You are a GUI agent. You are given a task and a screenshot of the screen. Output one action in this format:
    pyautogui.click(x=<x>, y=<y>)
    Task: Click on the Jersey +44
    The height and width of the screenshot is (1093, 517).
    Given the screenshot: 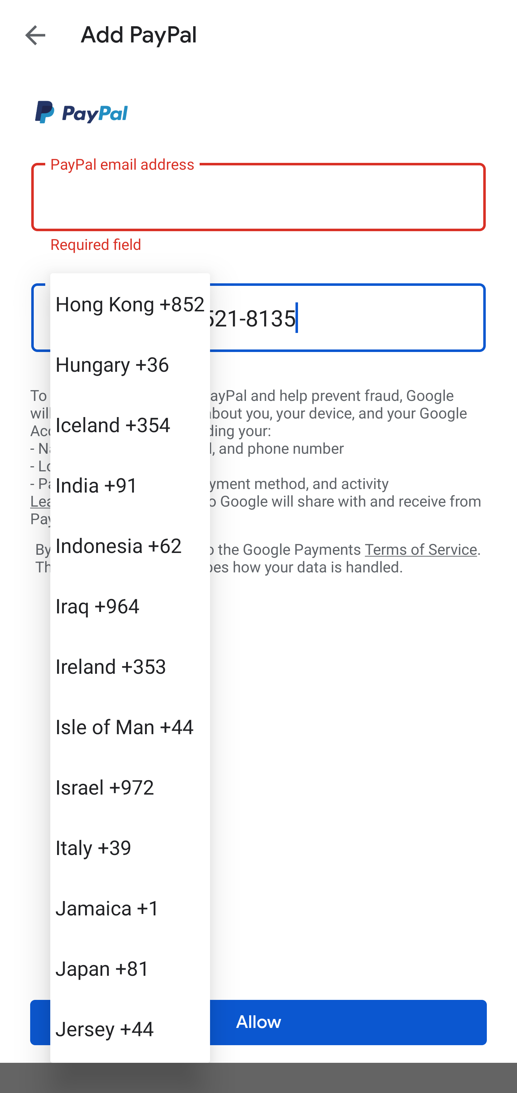 What is the action you would take?
    pyautogui.click(x=130, y=1028)
    